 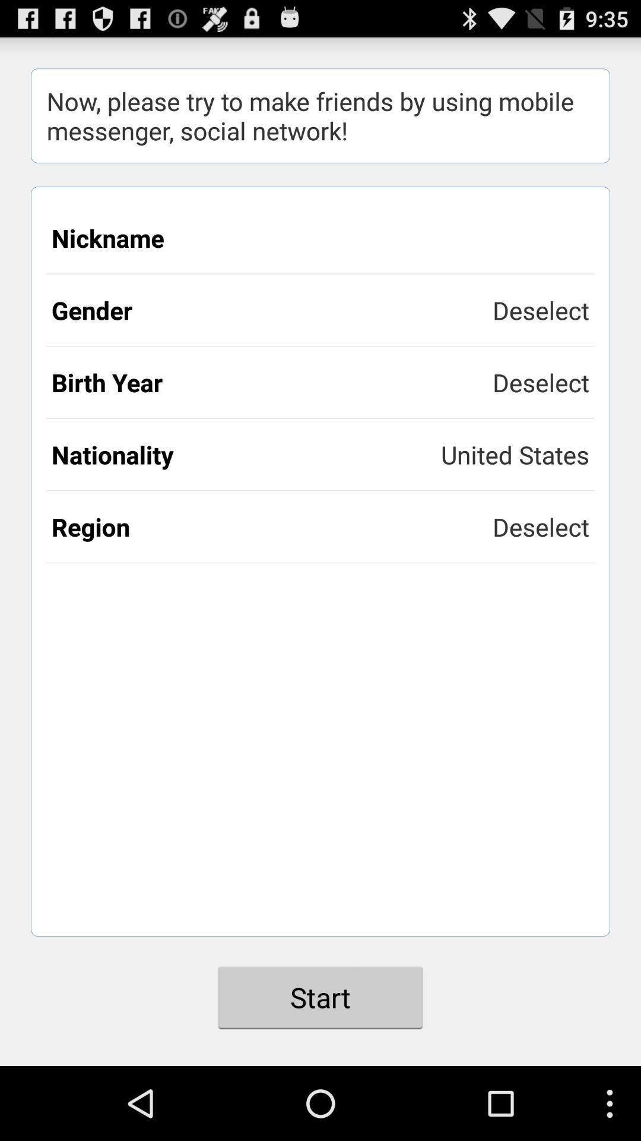 I want to click on turn on the icon above region, so click(x=515, y=454).